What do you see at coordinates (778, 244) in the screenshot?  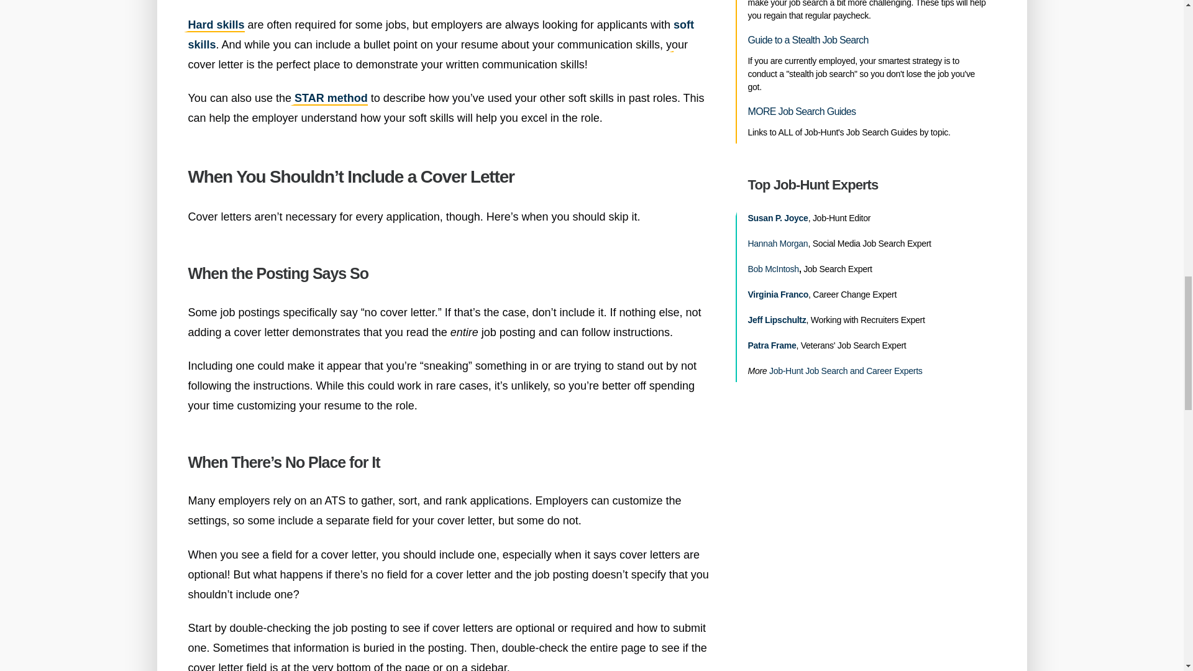 I see `Hannah Morgan, Social Media Job Search Expert` at bounding box center [778, 244].